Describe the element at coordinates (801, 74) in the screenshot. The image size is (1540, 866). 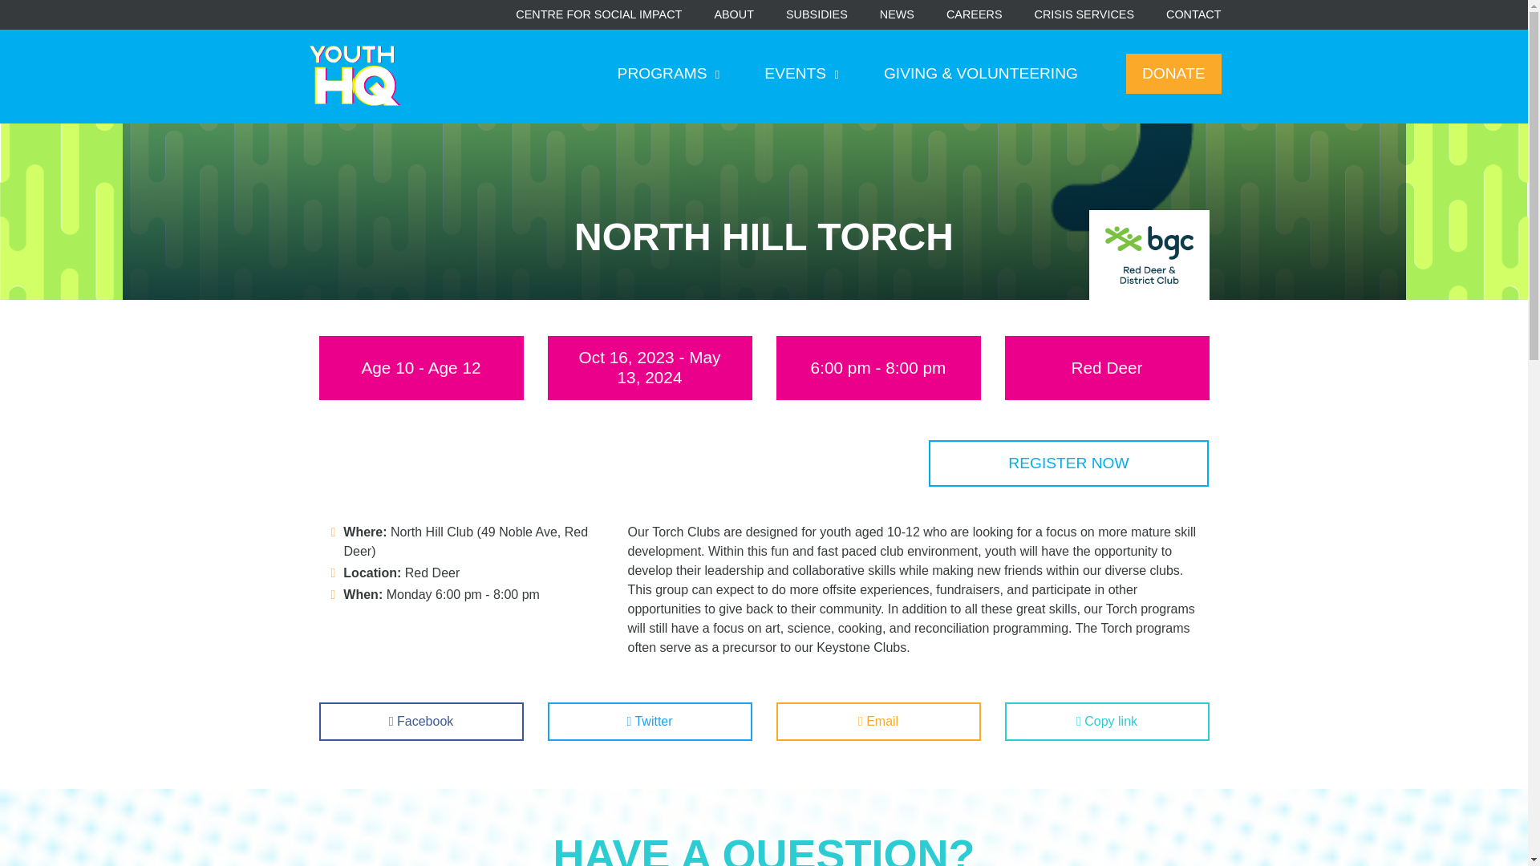
I see `EVENTS` at that location.